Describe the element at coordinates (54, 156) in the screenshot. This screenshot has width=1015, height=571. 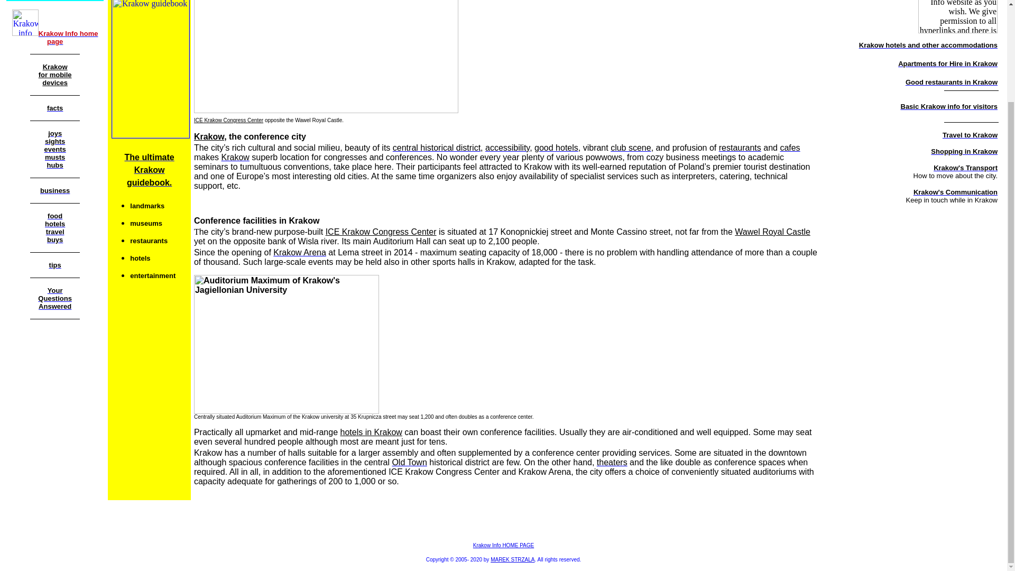
I see `musts` at that location.